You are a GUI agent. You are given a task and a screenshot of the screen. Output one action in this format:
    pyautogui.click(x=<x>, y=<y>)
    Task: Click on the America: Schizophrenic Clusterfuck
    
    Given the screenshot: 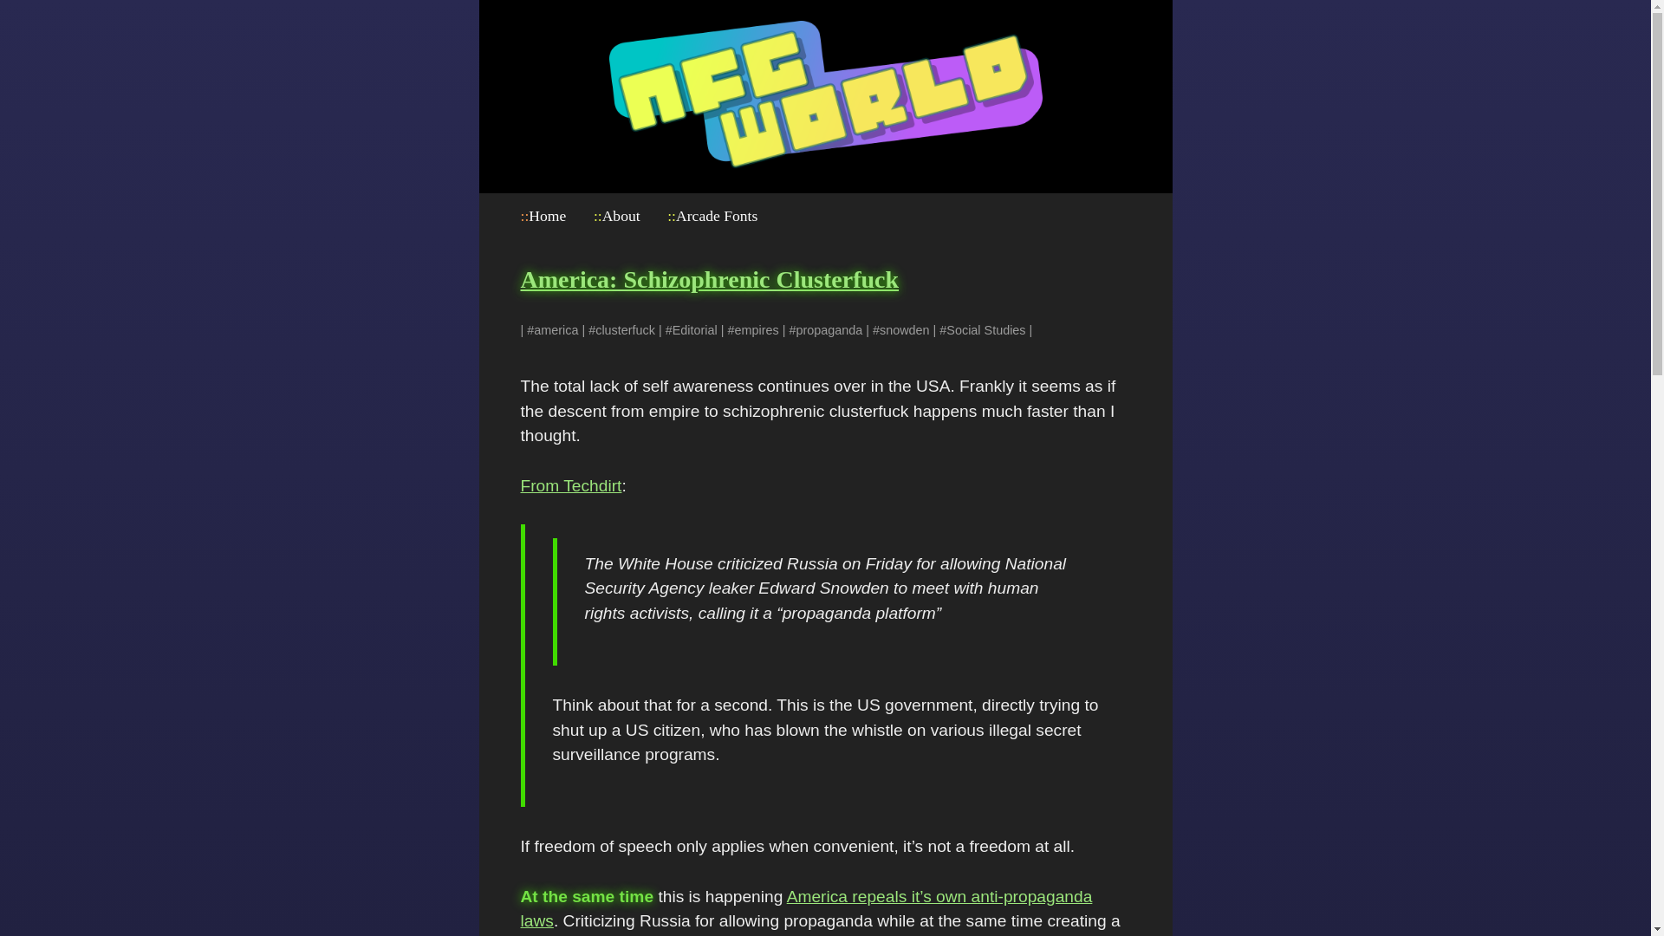 What is the action you would take?
    pyautogui.click(x=709, y=279)
    